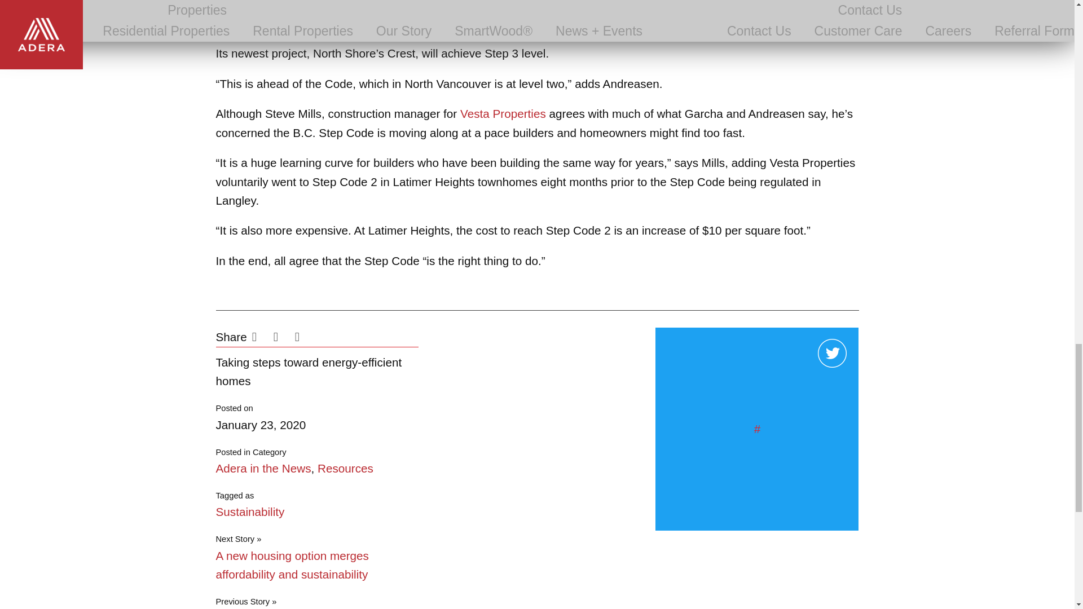  I want to click on Twitter, so click(282, 338).